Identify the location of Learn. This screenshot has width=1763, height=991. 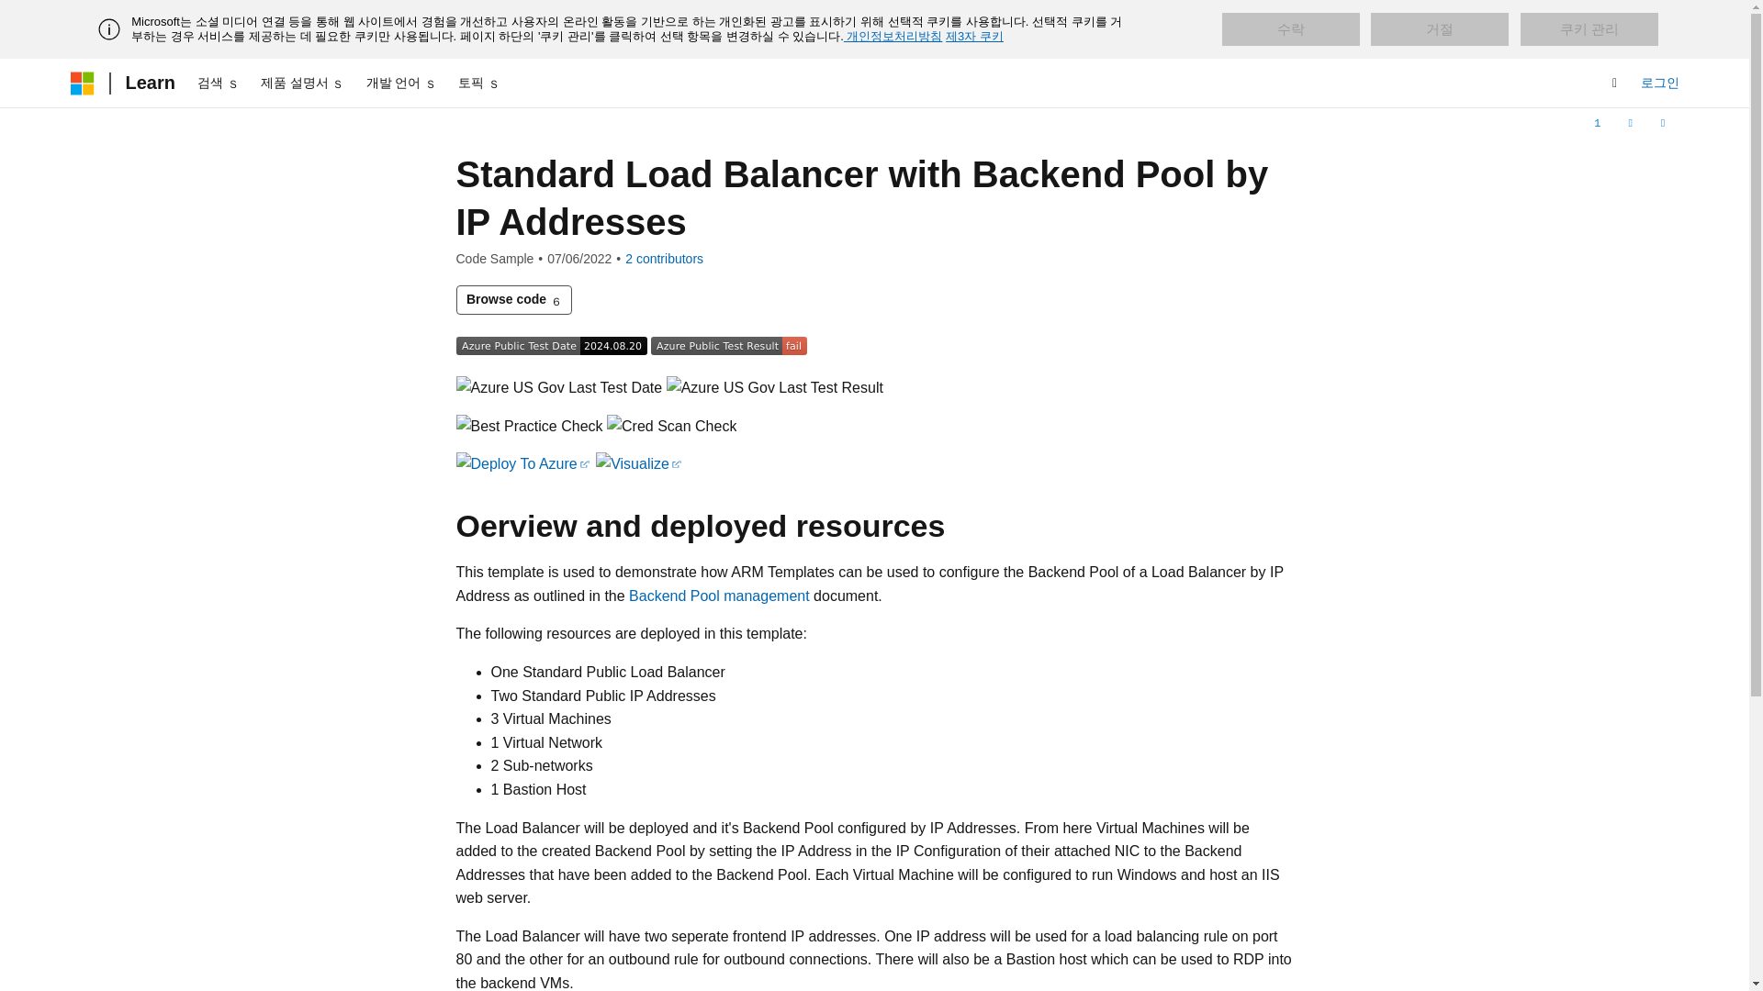
(149, 83).